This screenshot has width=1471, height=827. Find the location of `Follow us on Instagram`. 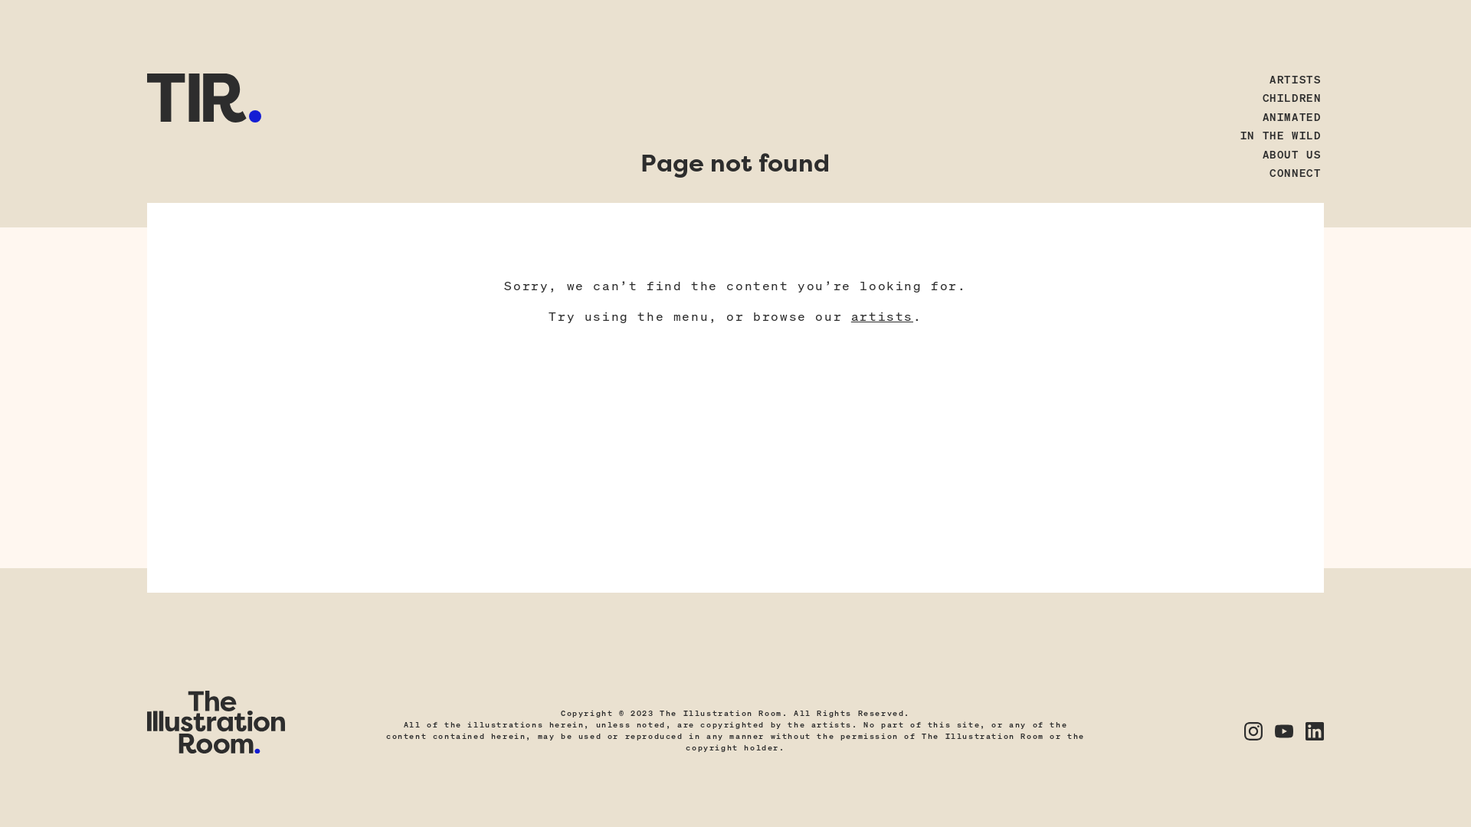

Follow us on Instagram is located at coordinates (1253, 731).